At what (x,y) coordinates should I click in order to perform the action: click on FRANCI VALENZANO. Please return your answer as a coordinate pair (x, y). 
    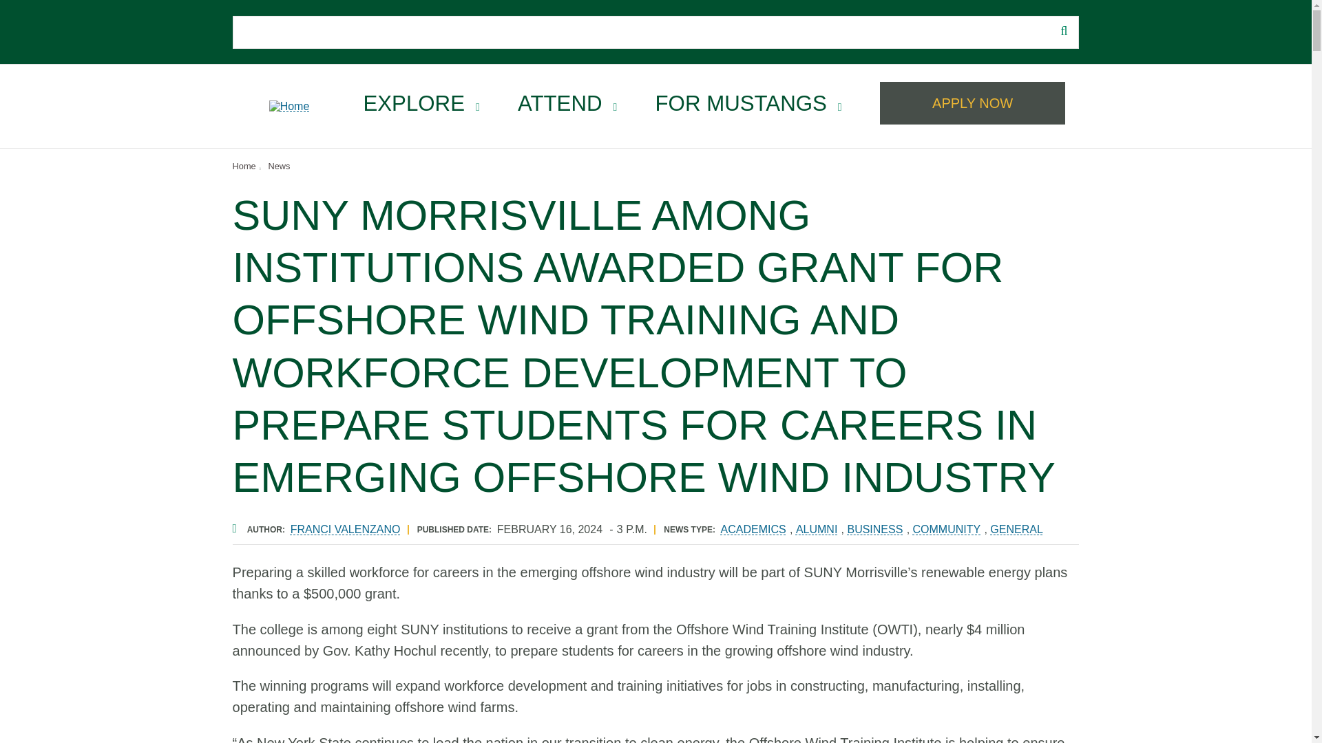
    Looking at the image, I should click on (346, 529).